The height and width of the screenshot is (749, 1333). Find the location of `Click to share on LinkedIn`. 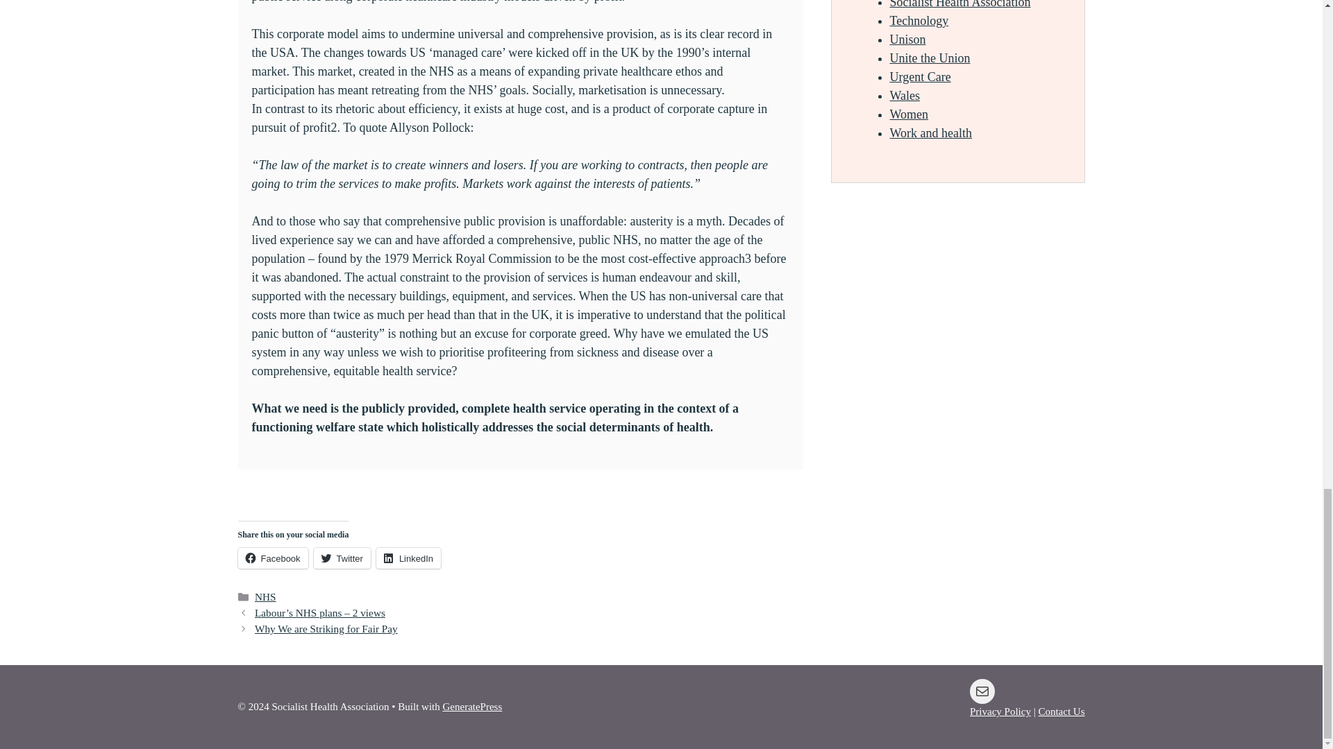

Click to share on LinkedIn is located at coordinates (408, 558).